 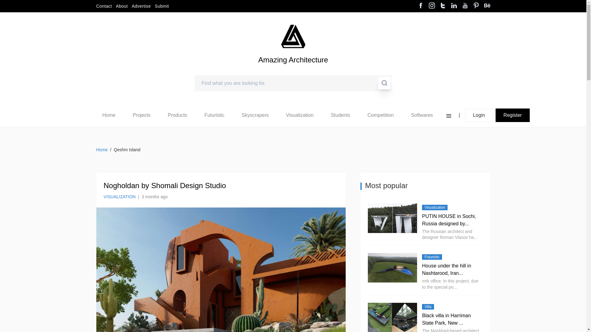 What do you see at coordinates (293, 70) in the screenshot?
I see `Amazing Architecture` at bounding box center [293, 70].